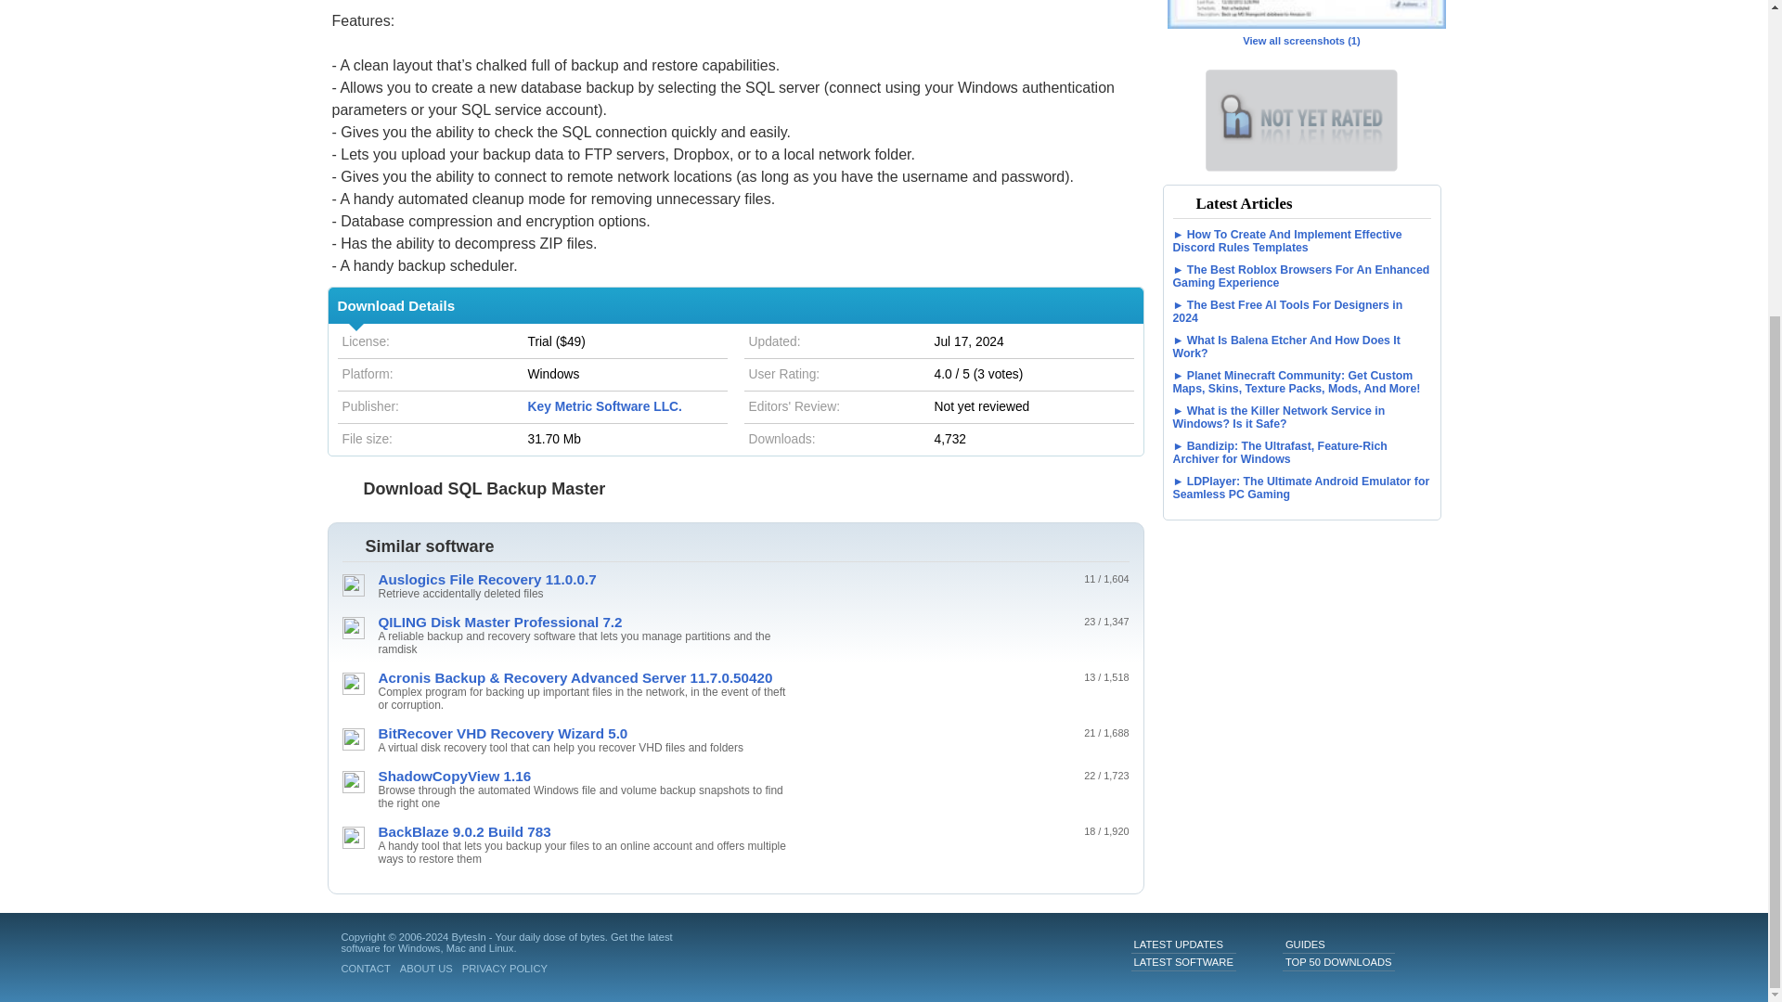 This screenshot has width=1782, height=1002. What do you see at coordinates (583, 776) in the screenshot?
I see `ShadowCopyView 1.16` at bounding box center [583, 776].